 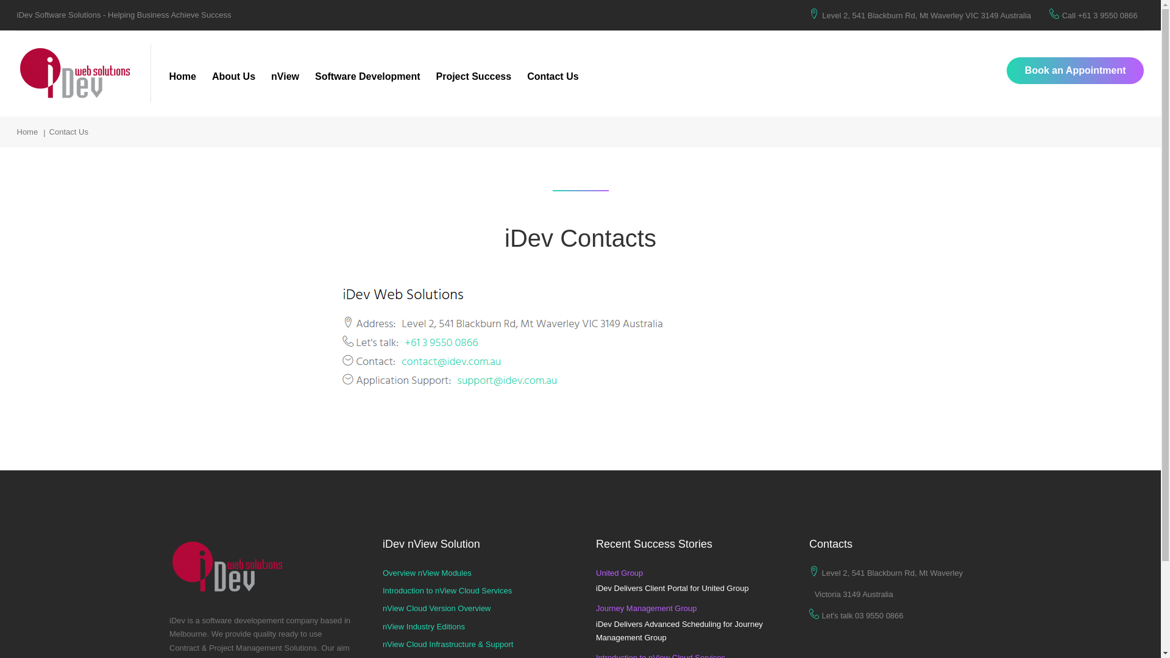 I want to click on Level 2, 541 Blackburn Rd, Mt Waverley, so click(x=892, y=573).